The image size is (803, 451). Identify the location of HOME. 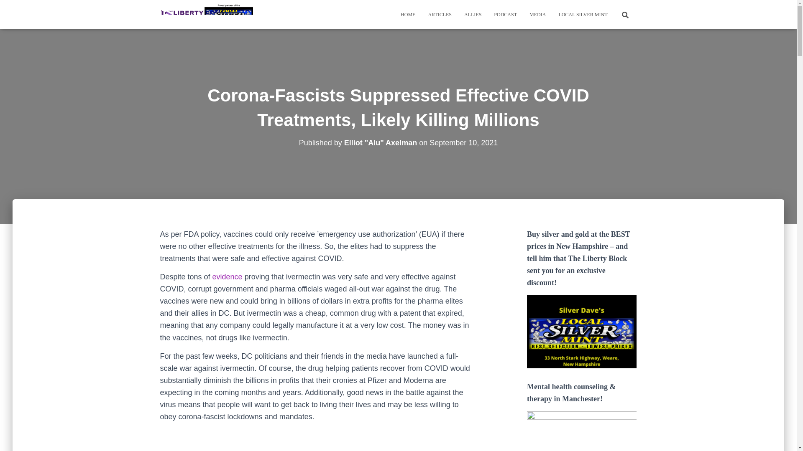
(408, 14).